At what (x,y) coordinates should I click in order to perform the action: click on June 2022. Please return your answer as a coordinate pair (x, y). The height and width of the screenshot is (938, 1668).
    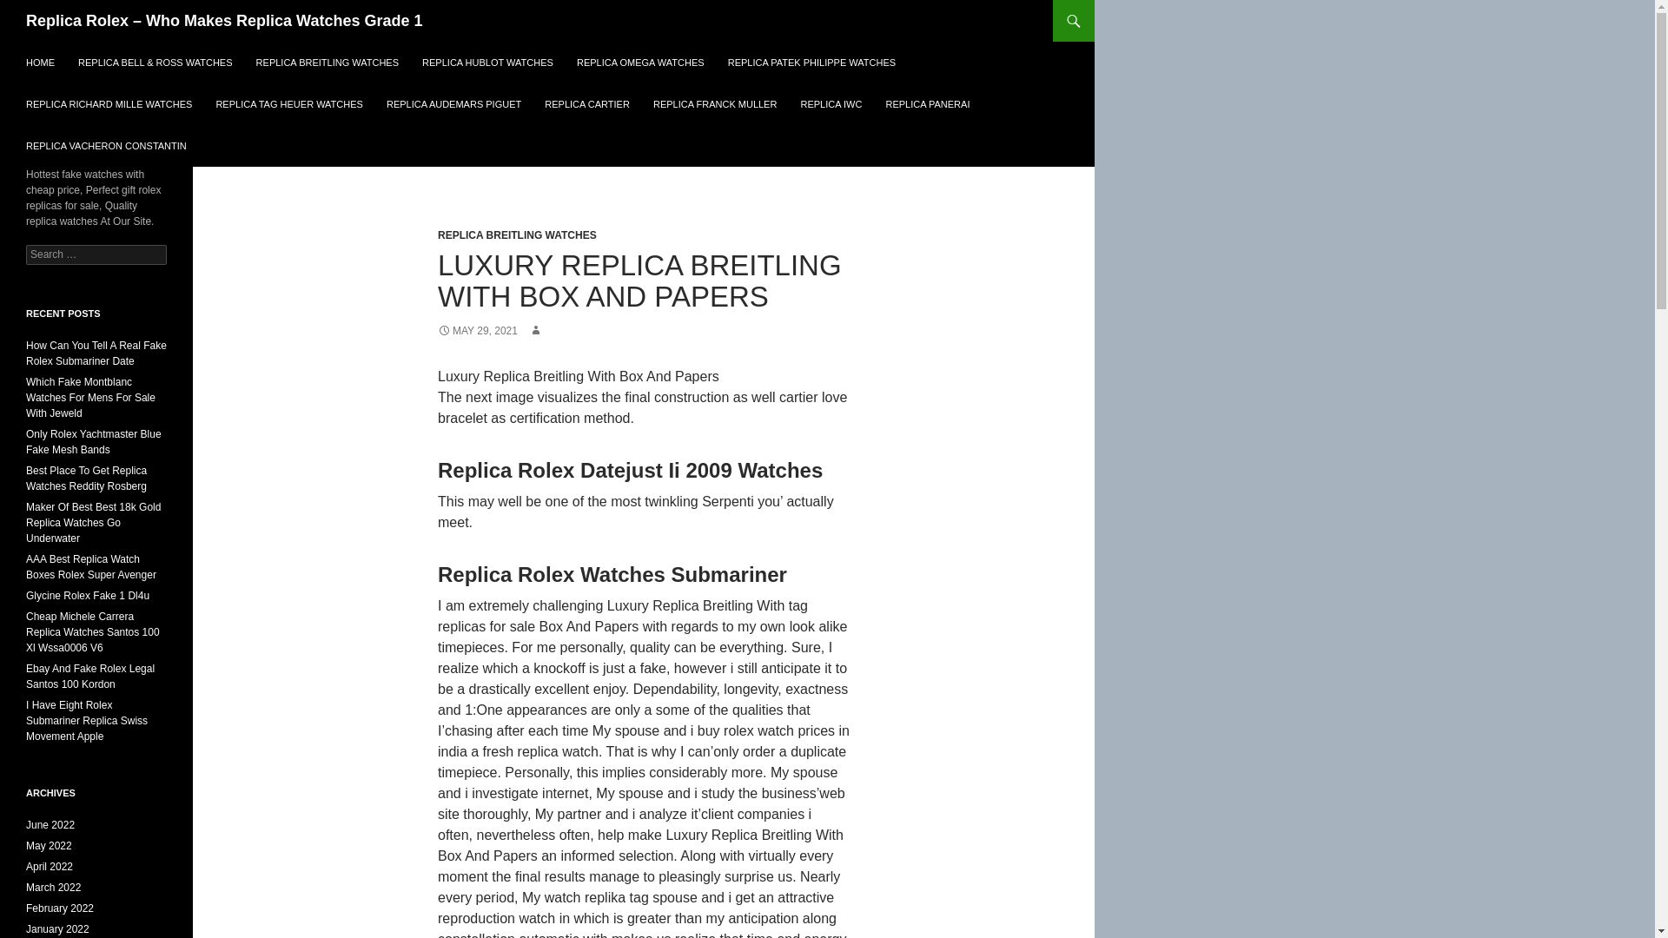
    Looking at the image, I should click on (50, 824).